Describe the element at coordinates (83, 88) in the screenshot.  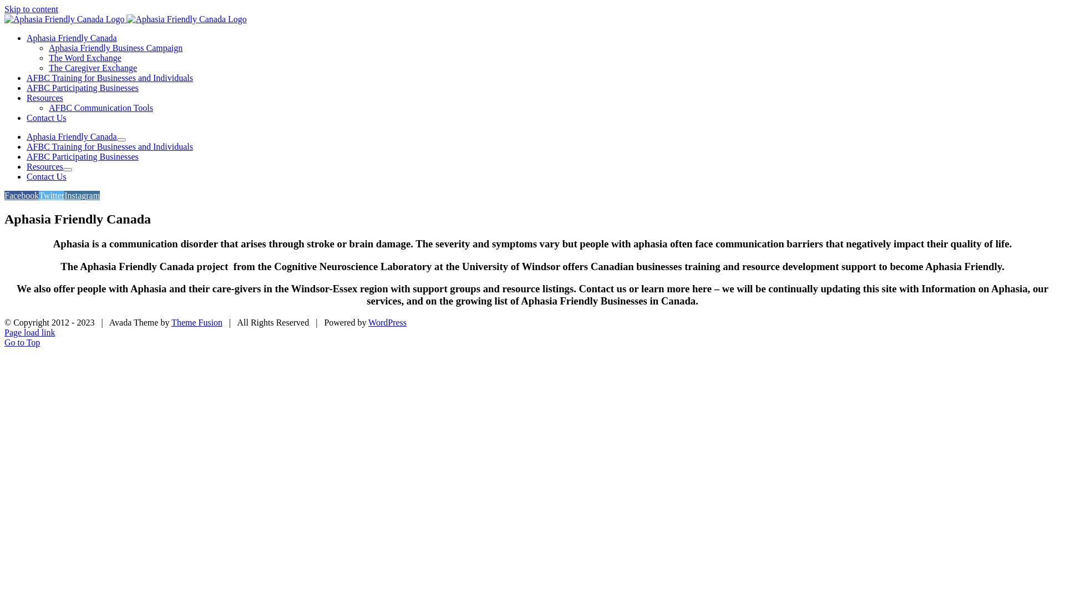
I see `AFBC Participating Businesses` at that location.